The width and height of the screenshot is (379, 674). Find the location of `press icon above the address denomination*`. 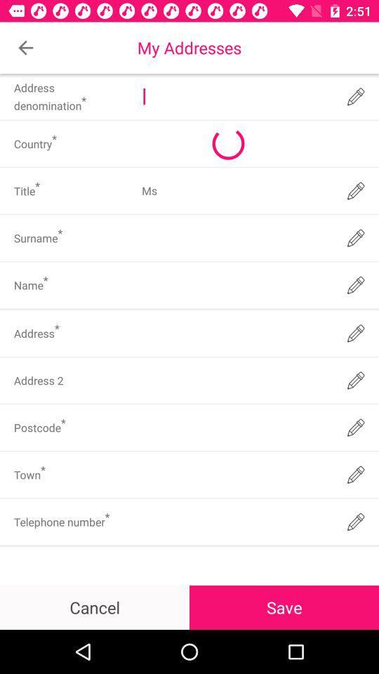

press icon above the address denomination* is located at coordinates (25, 48).